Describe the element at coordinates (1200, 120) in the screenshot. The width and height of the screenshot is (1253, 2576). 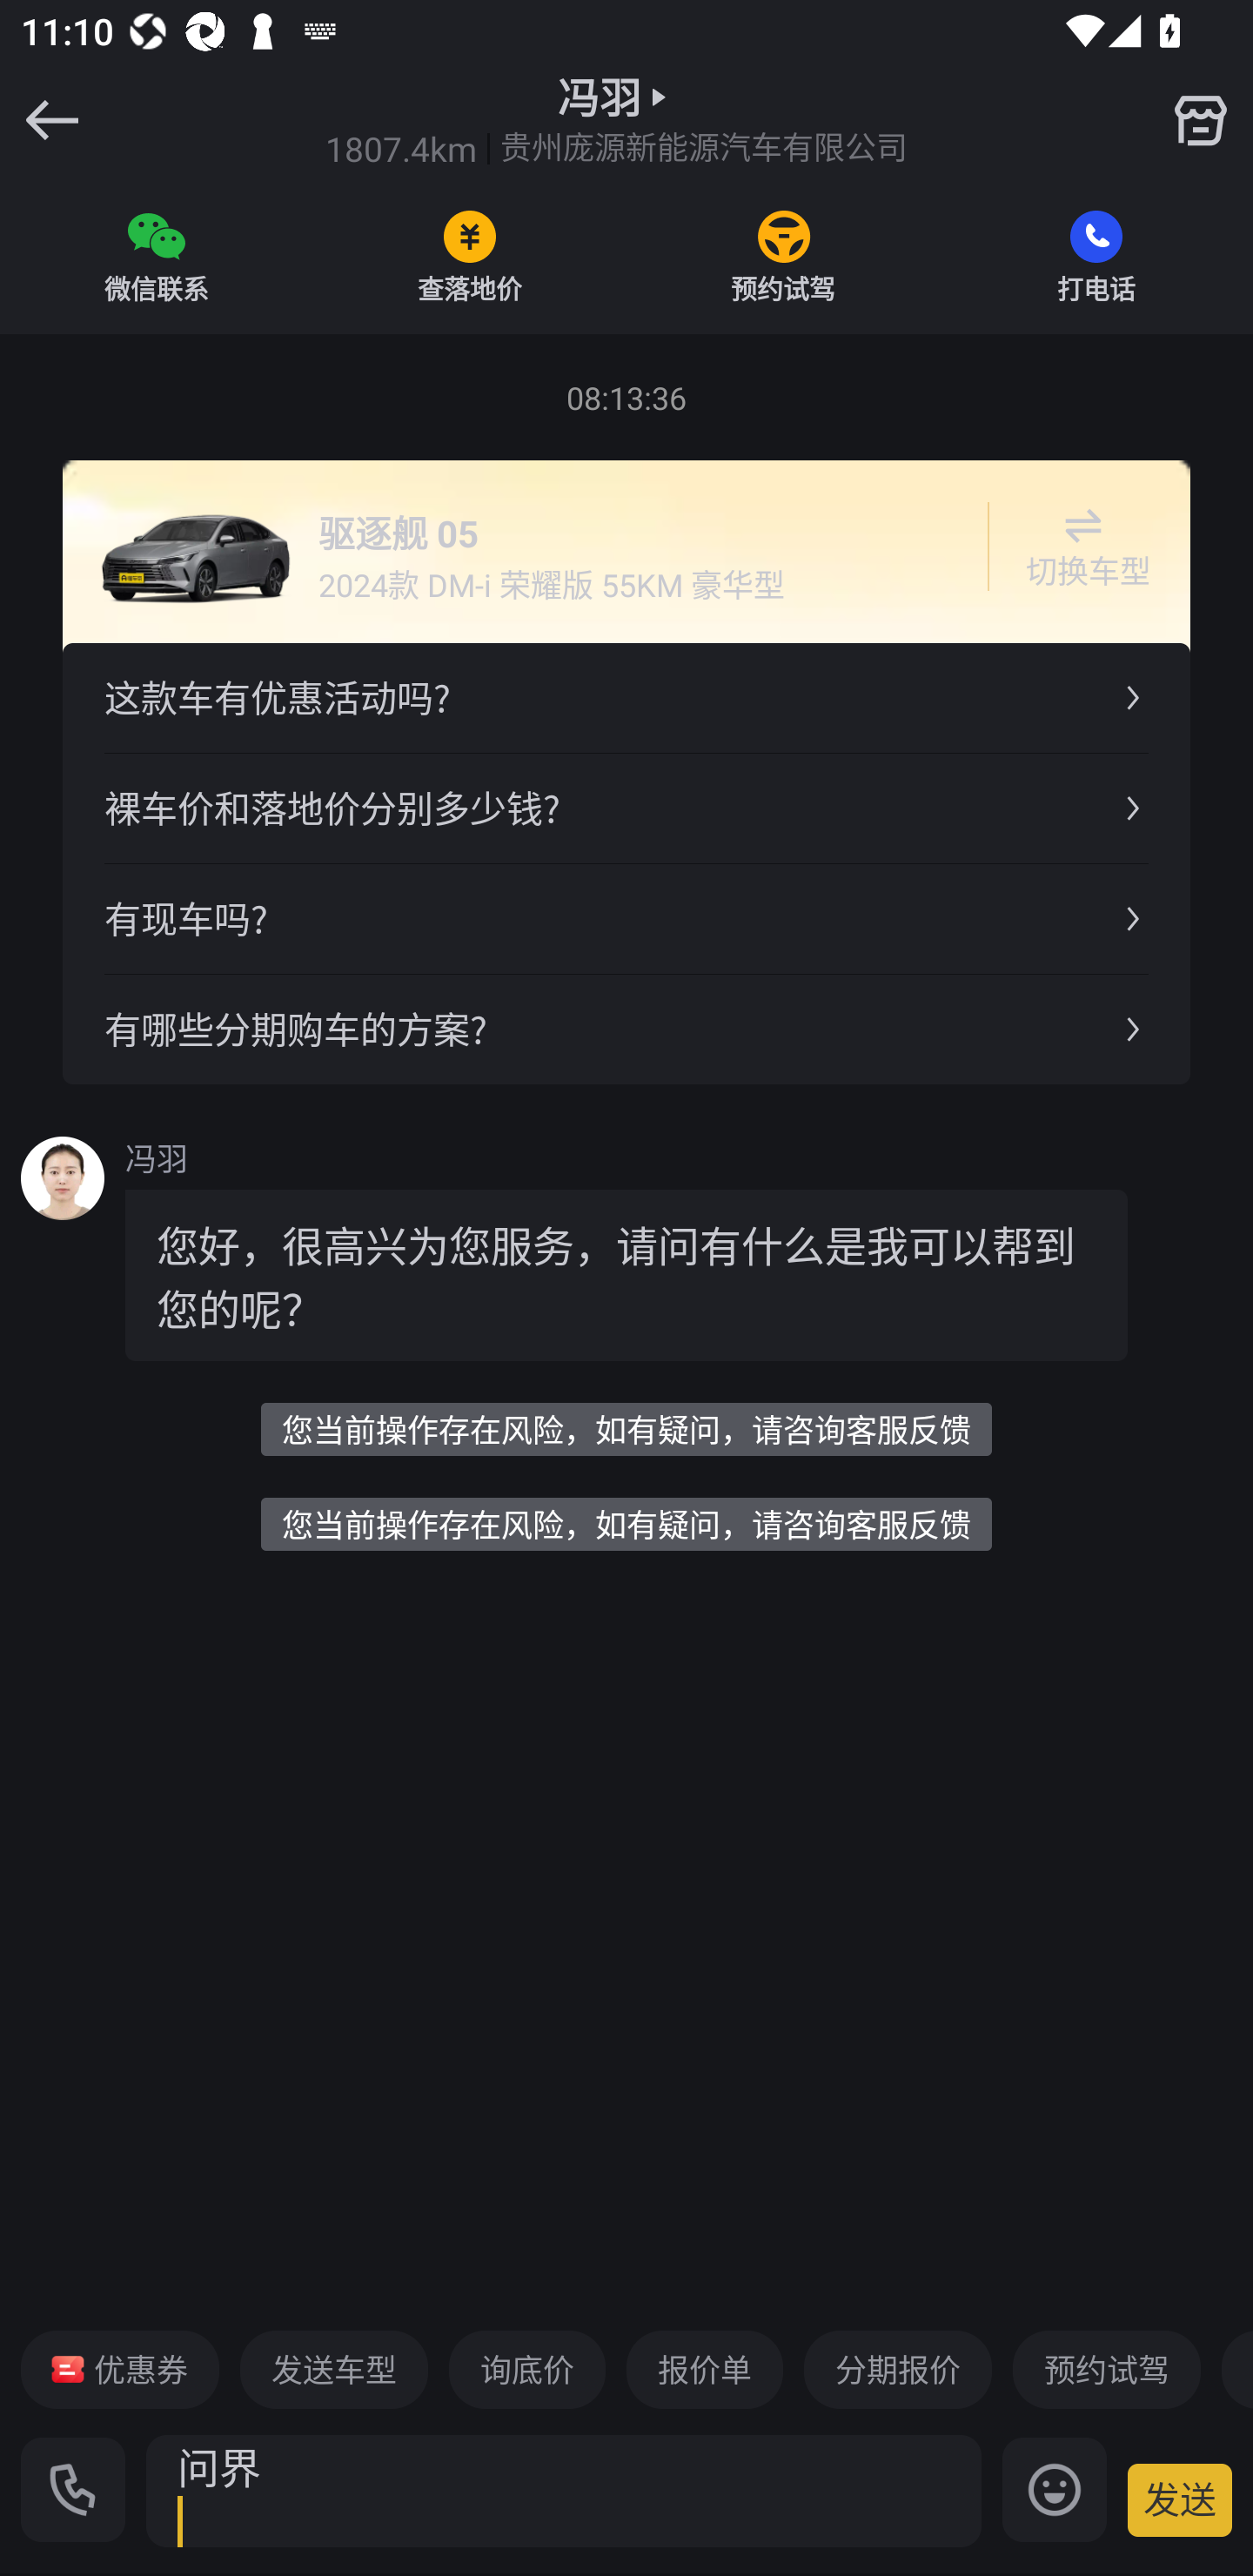
I see `` at that location.